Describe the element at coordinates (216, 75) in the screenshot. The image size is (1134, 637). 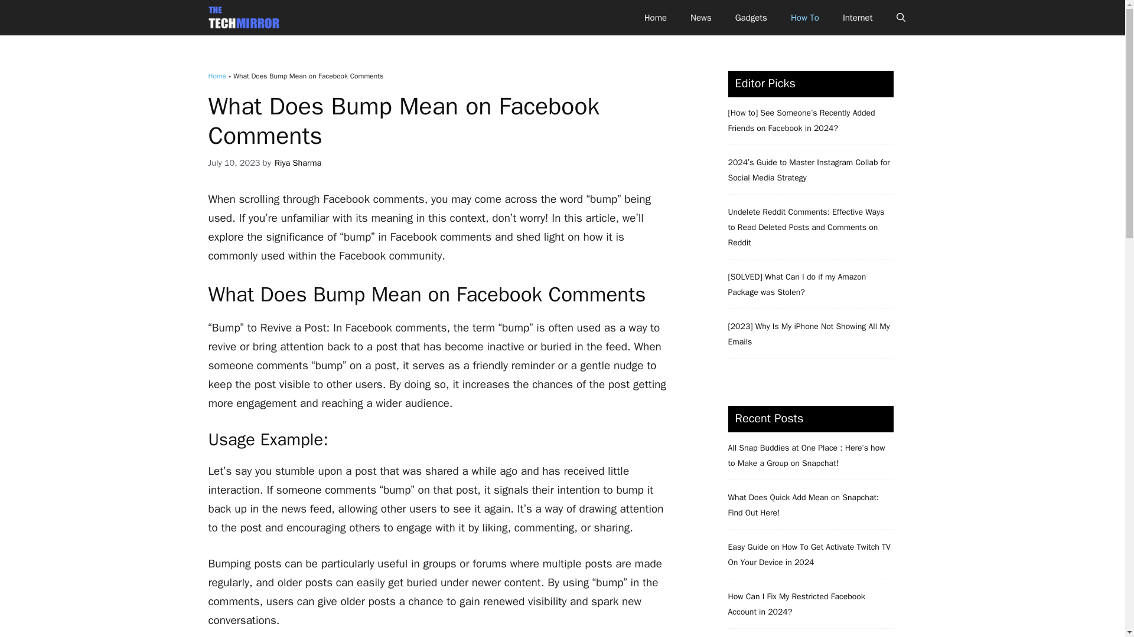
I see `Home` at that location.